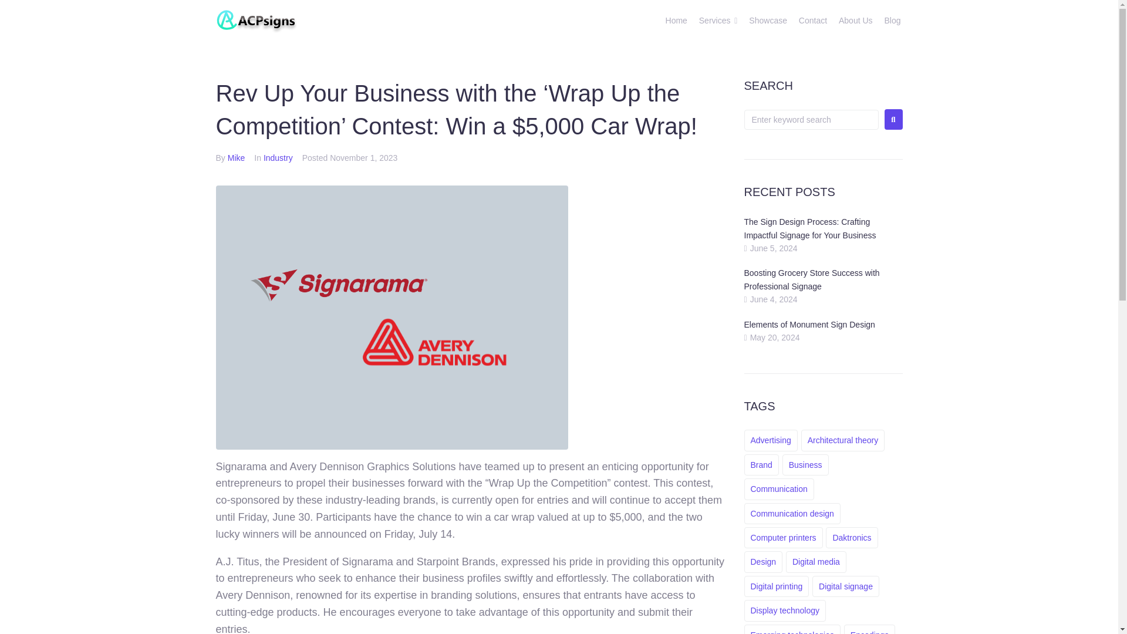 This screenshot has height=634, width=1127. I want to click on Blog, so click(892, 21).